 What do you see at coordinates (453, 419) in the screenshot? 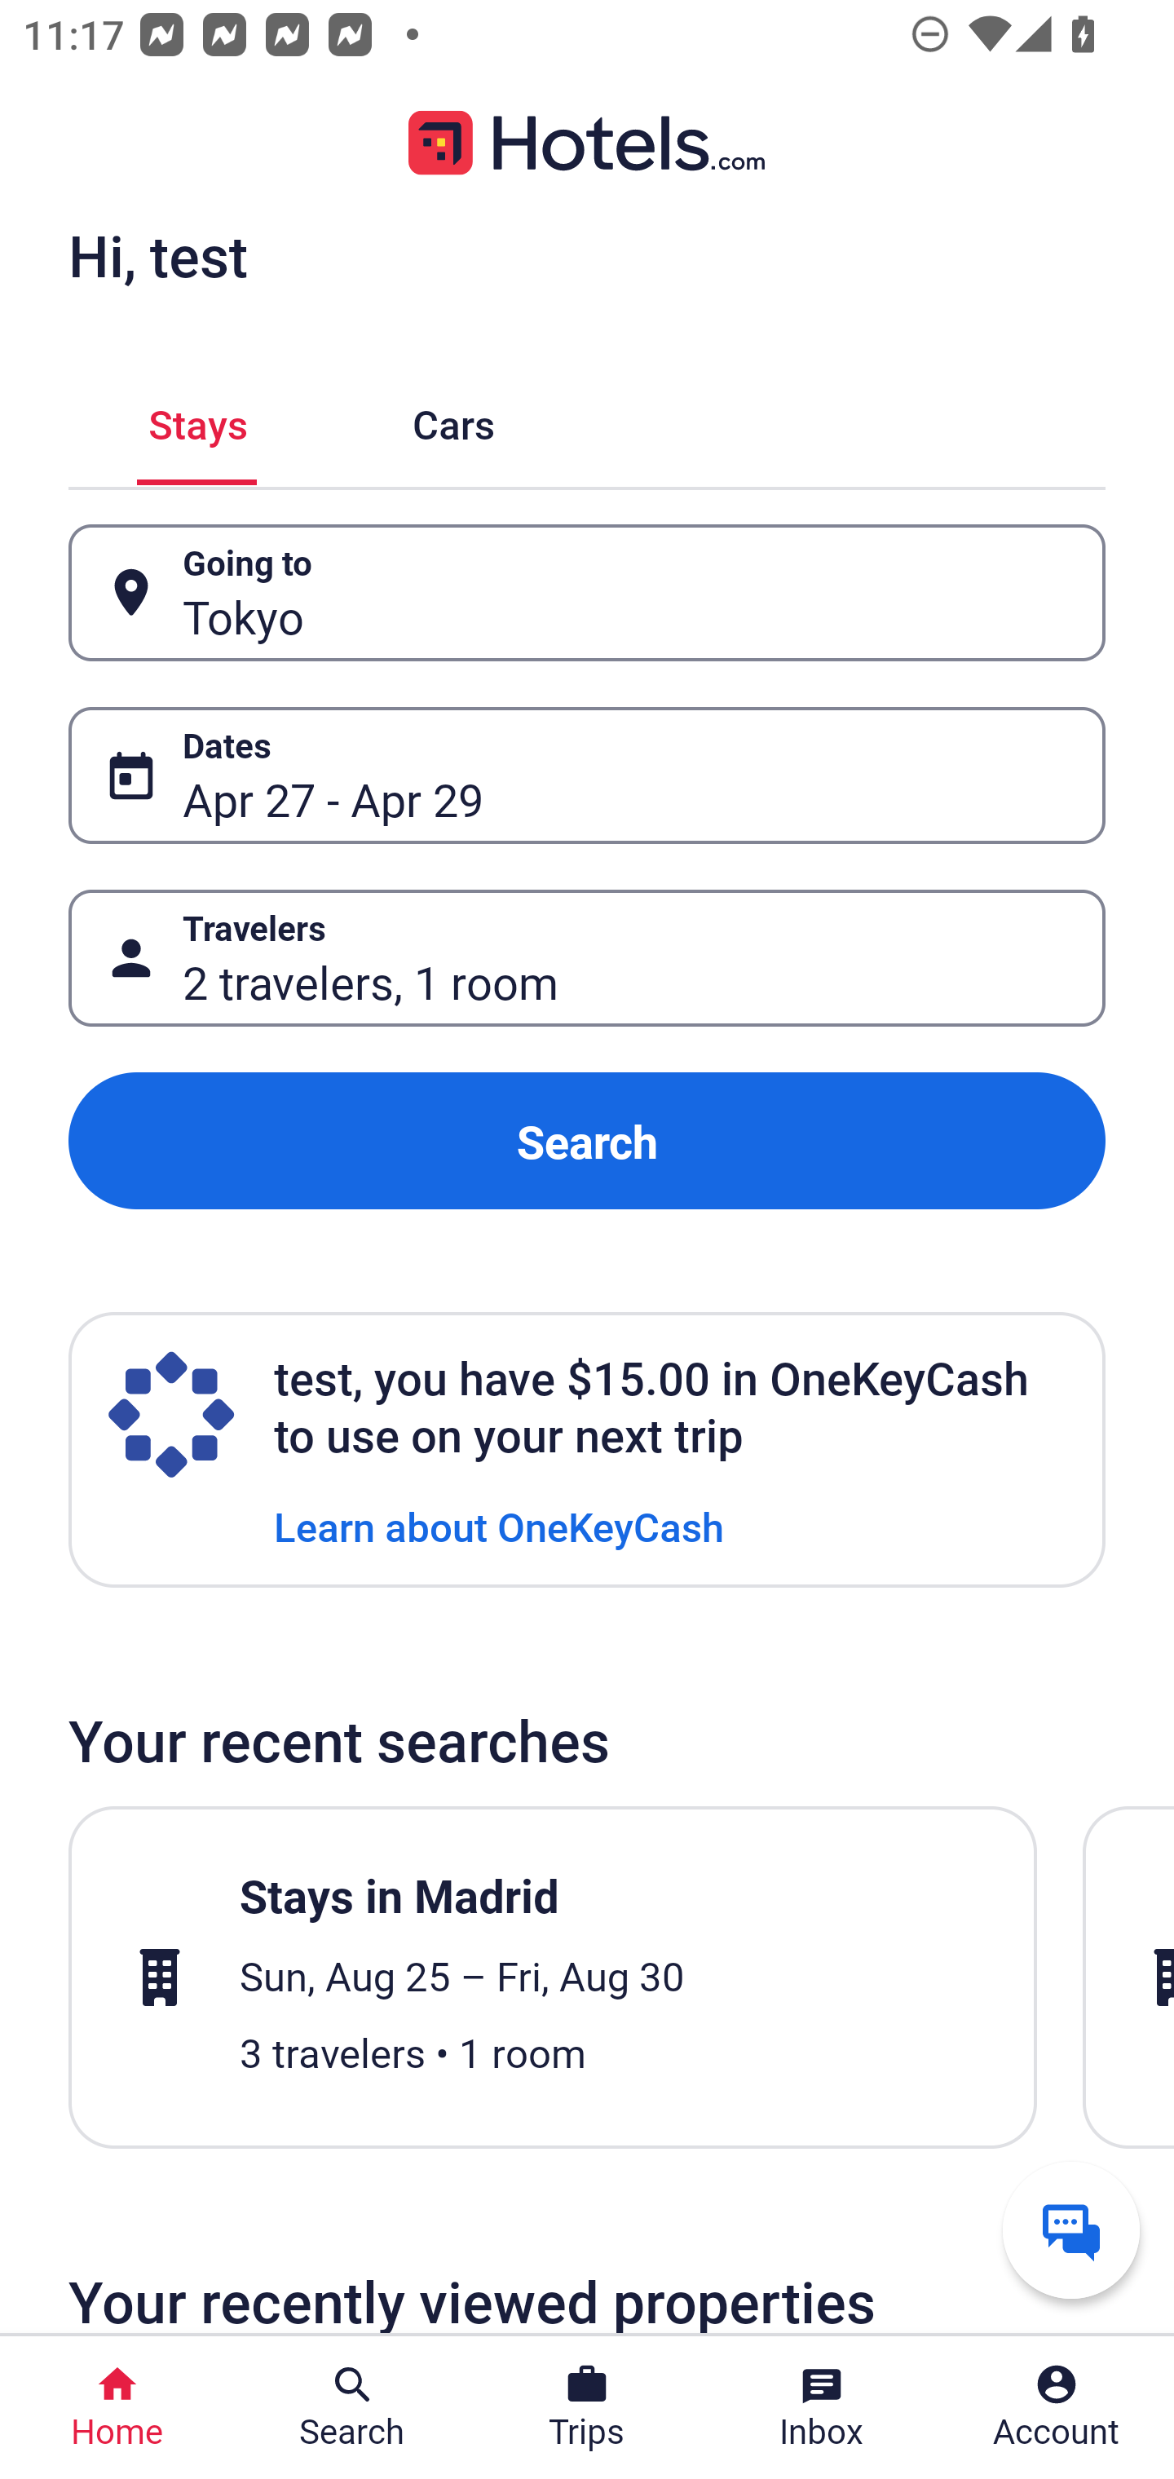
I see `Cars` at bounding box center [453, 419].